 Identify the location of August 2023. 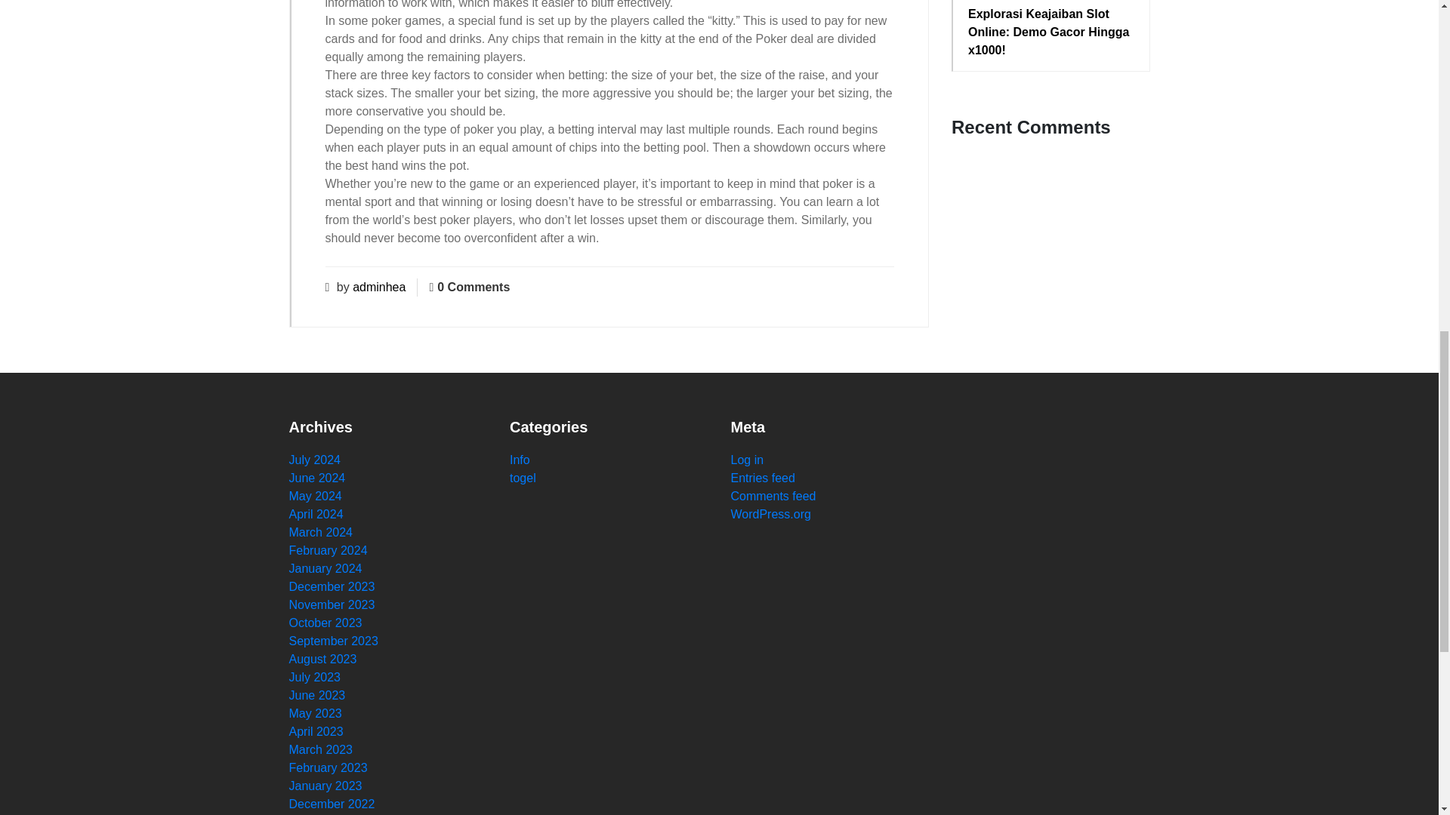
(322, 660).